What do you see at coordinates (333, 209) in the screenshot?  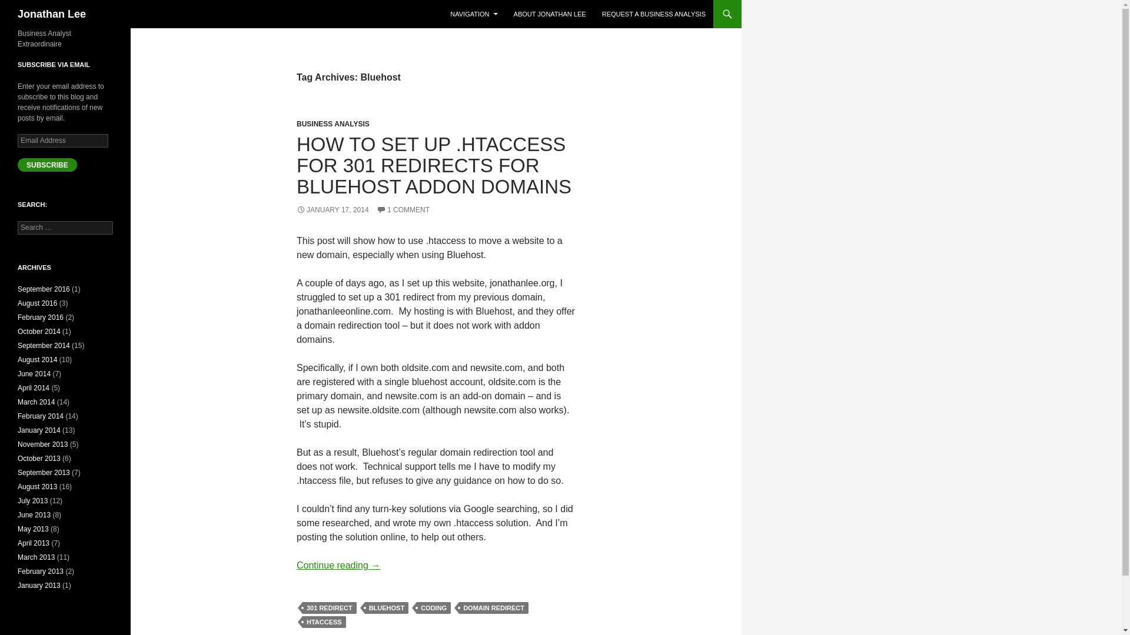 I see `JANUARY 17, 2014` at bounding box center [333, 209].